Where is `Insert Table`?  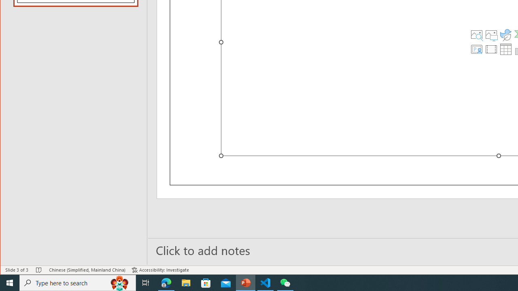
Insert Table is located at coordinates (505, 49).